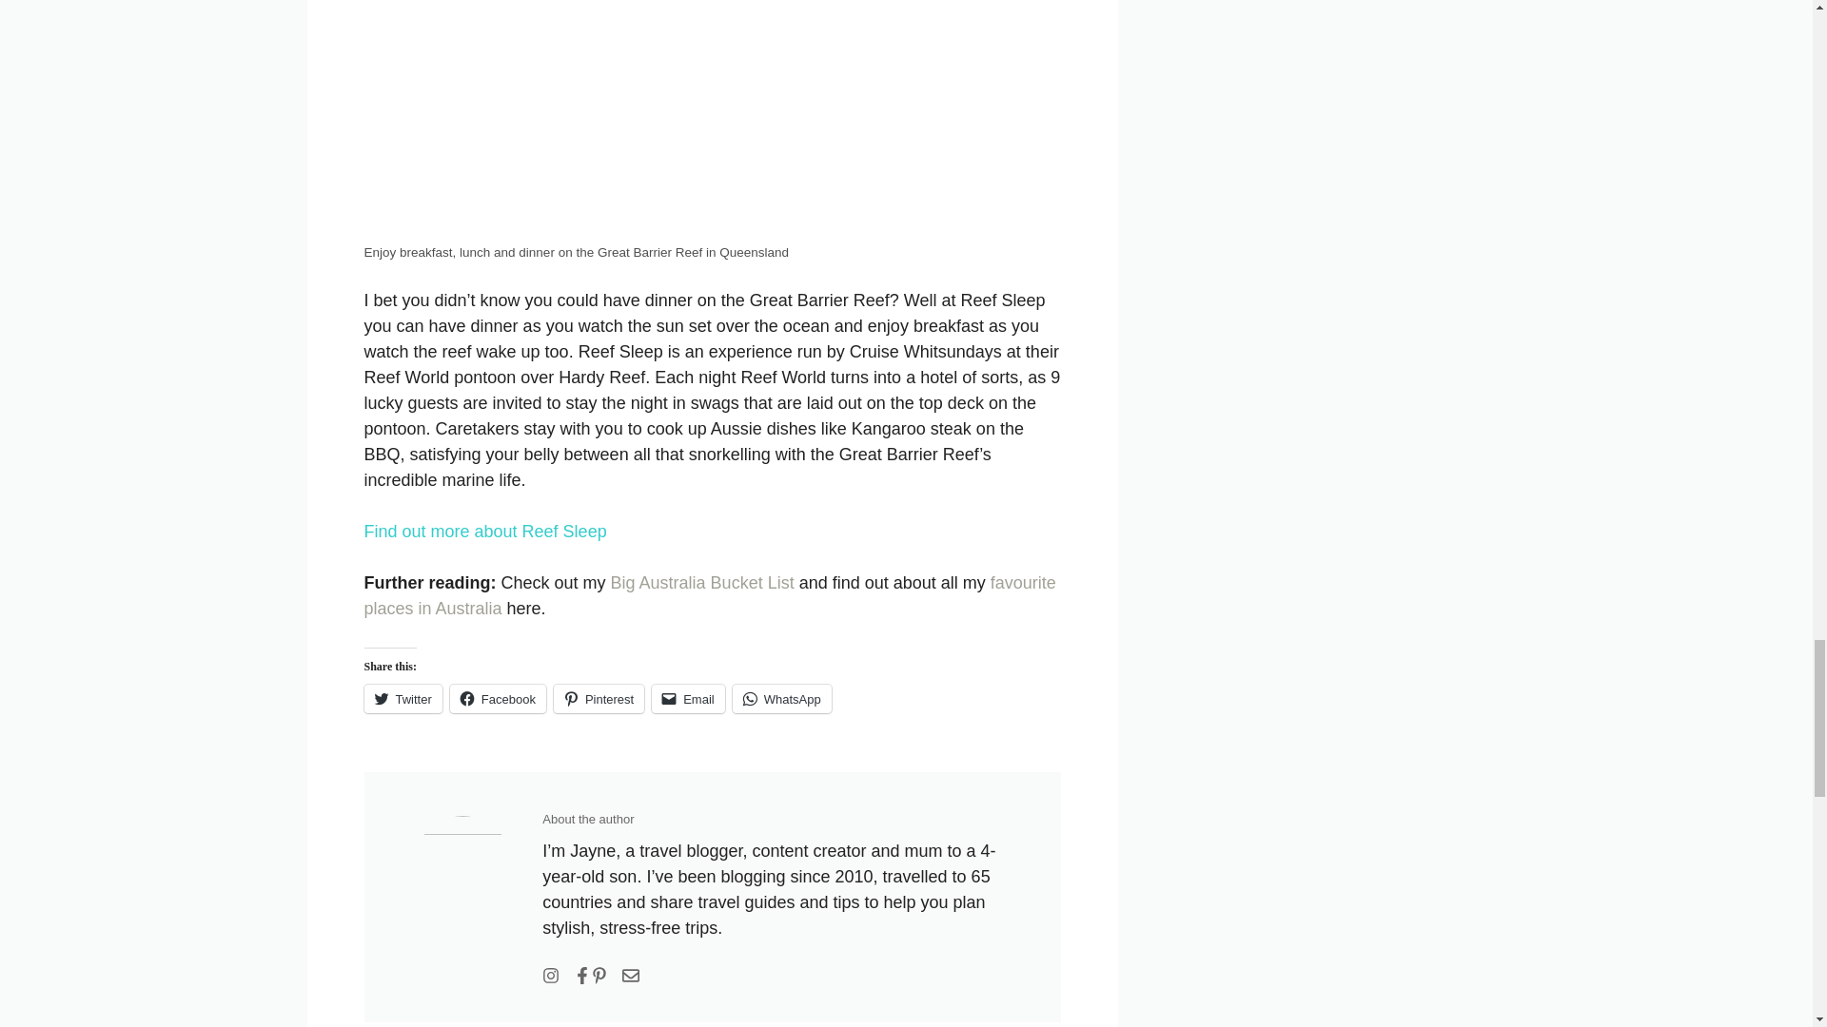 The width and height of the screenshot is (1827, 1027). What do you see at coordinates (781, 698) in the screenshot?
I see `WhatsApp` at bounding box center [781, 698].